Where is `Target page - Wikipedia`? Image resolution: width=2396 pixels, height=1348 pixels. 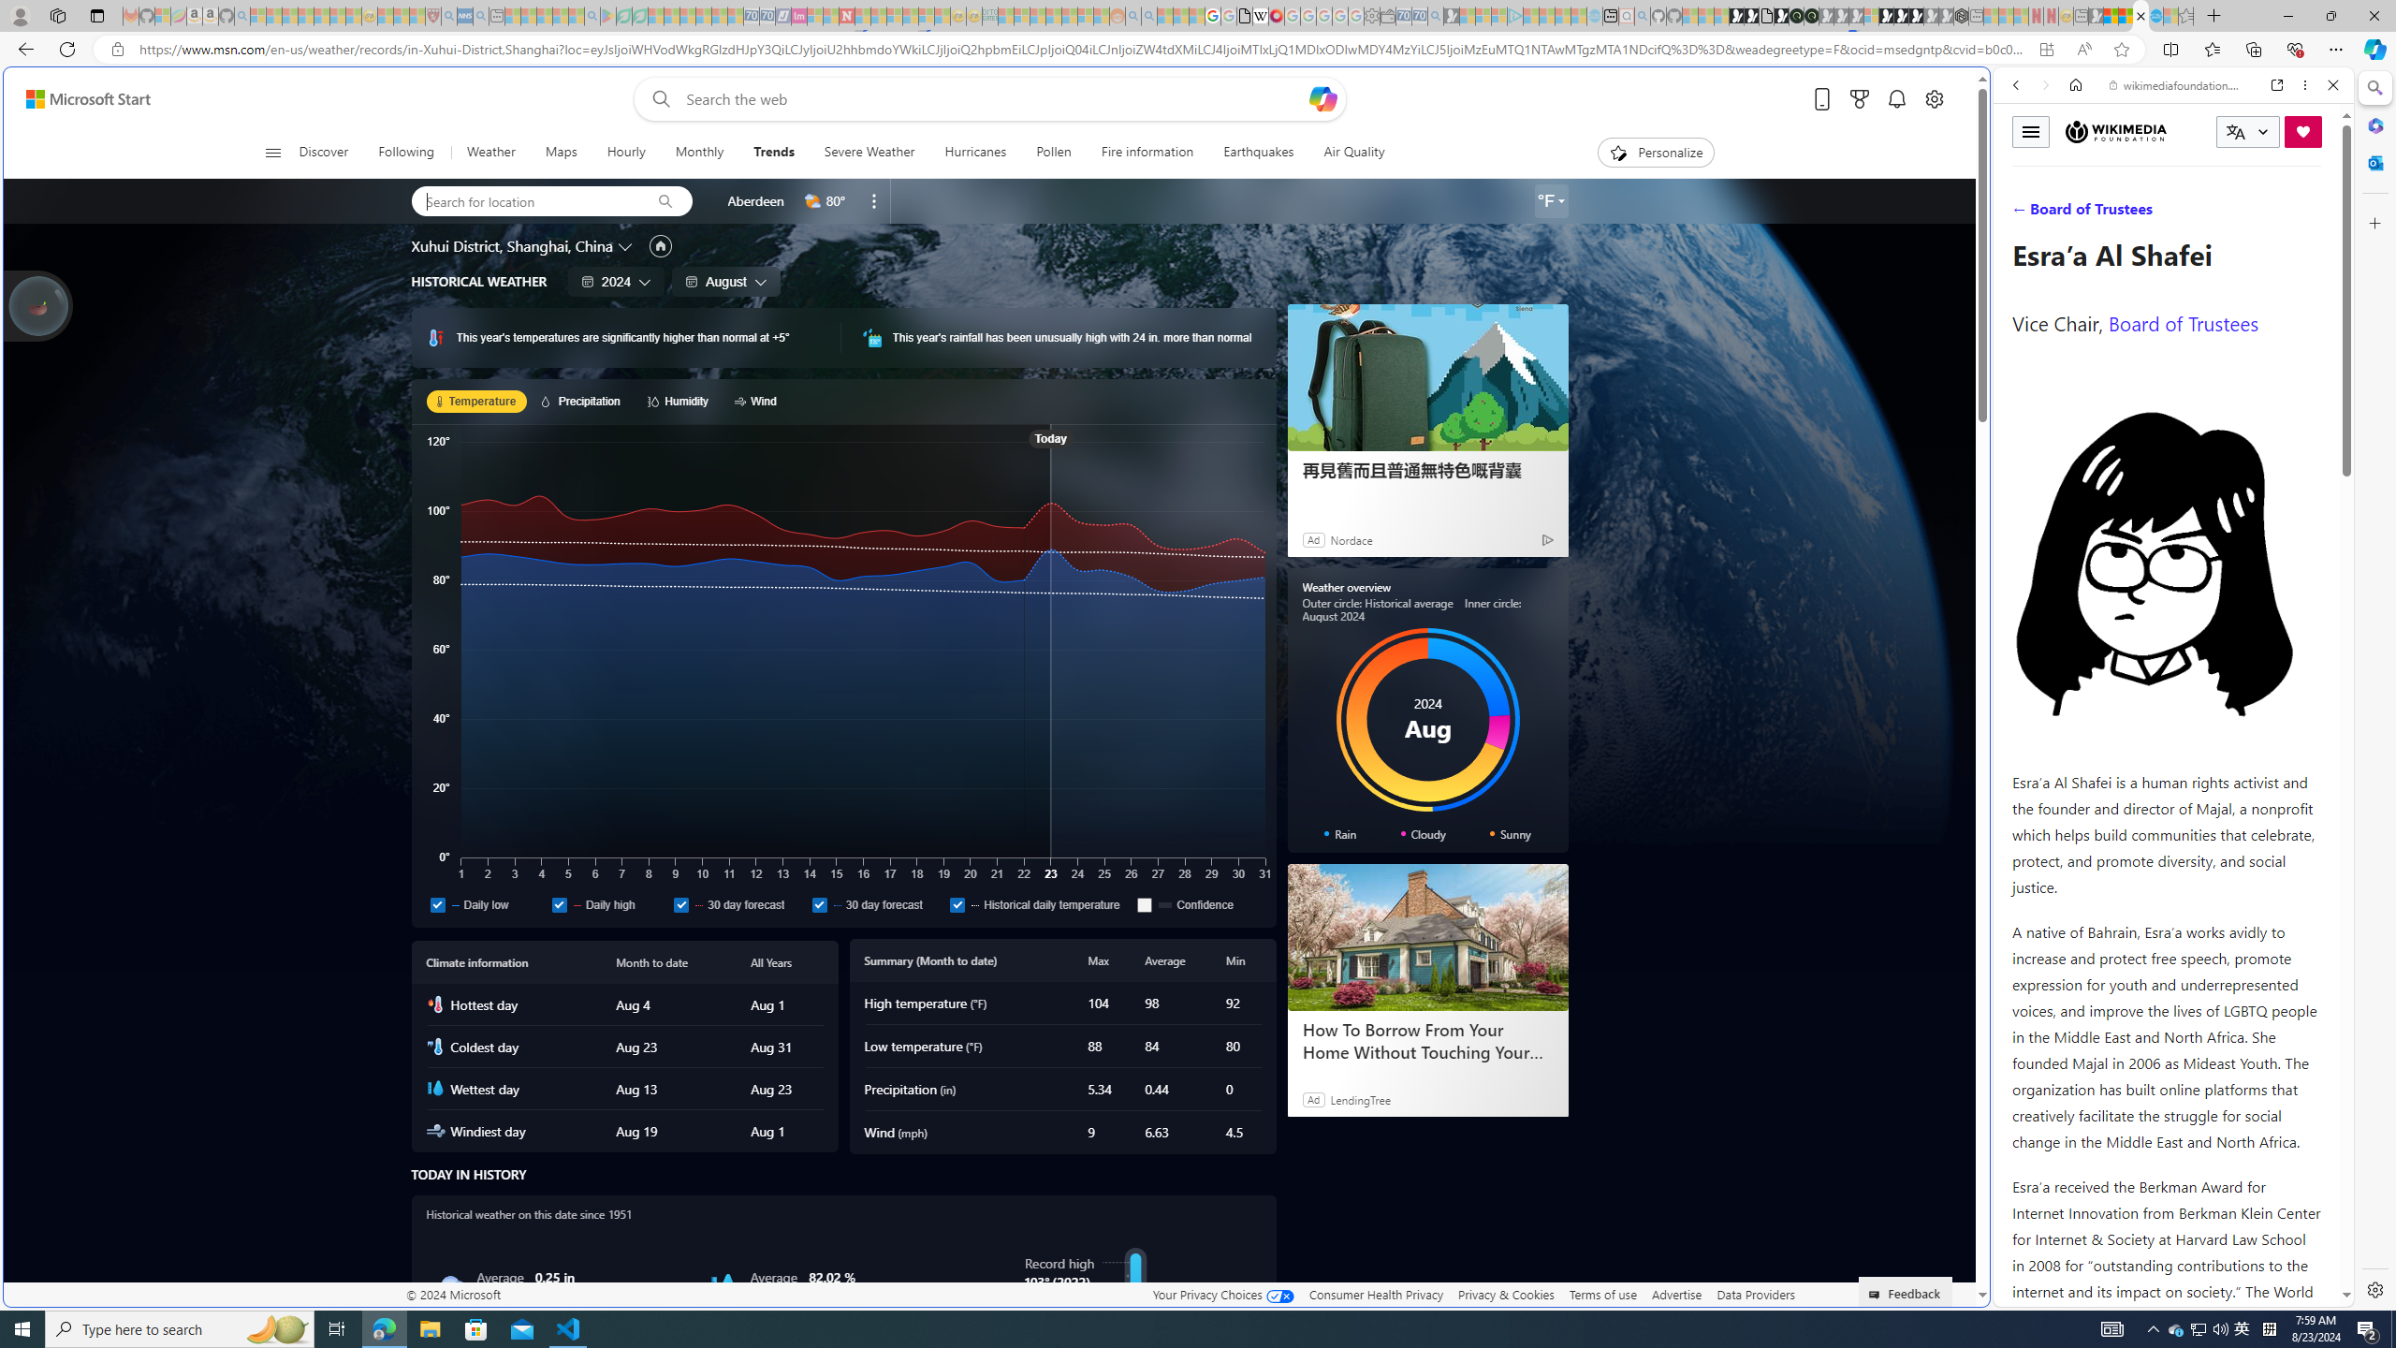
Target page - Wikipedia is located at coordinates (1262, 16).